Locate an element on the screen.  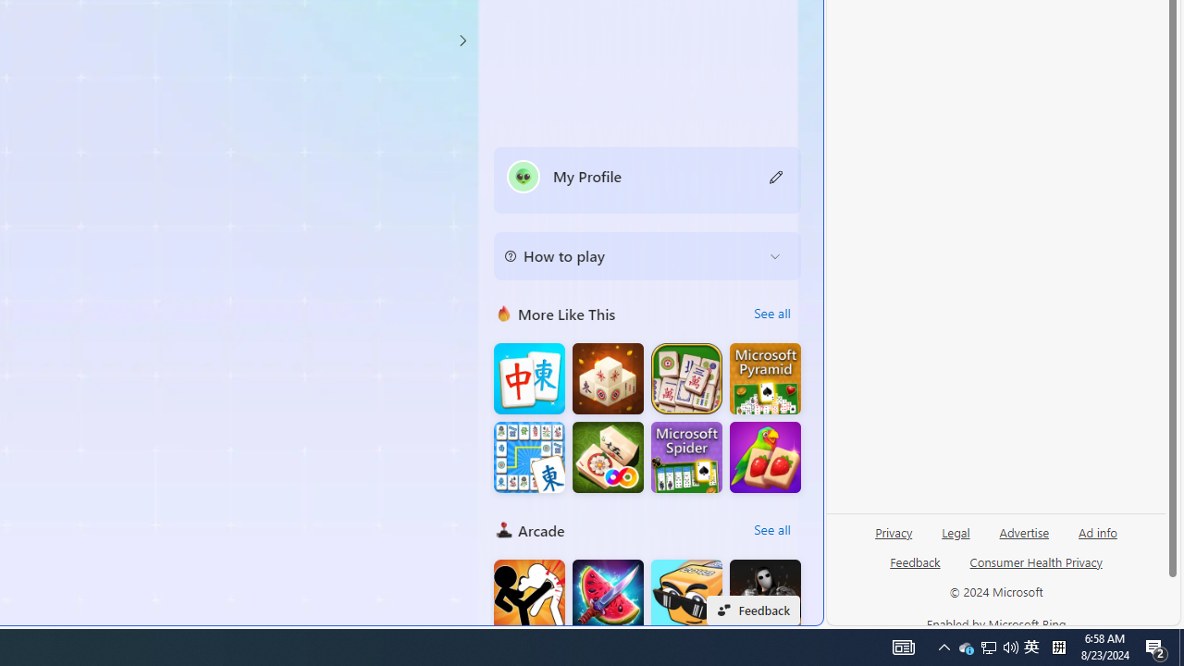
Mahjong 3D Connect is located at coordinates (608, 379).